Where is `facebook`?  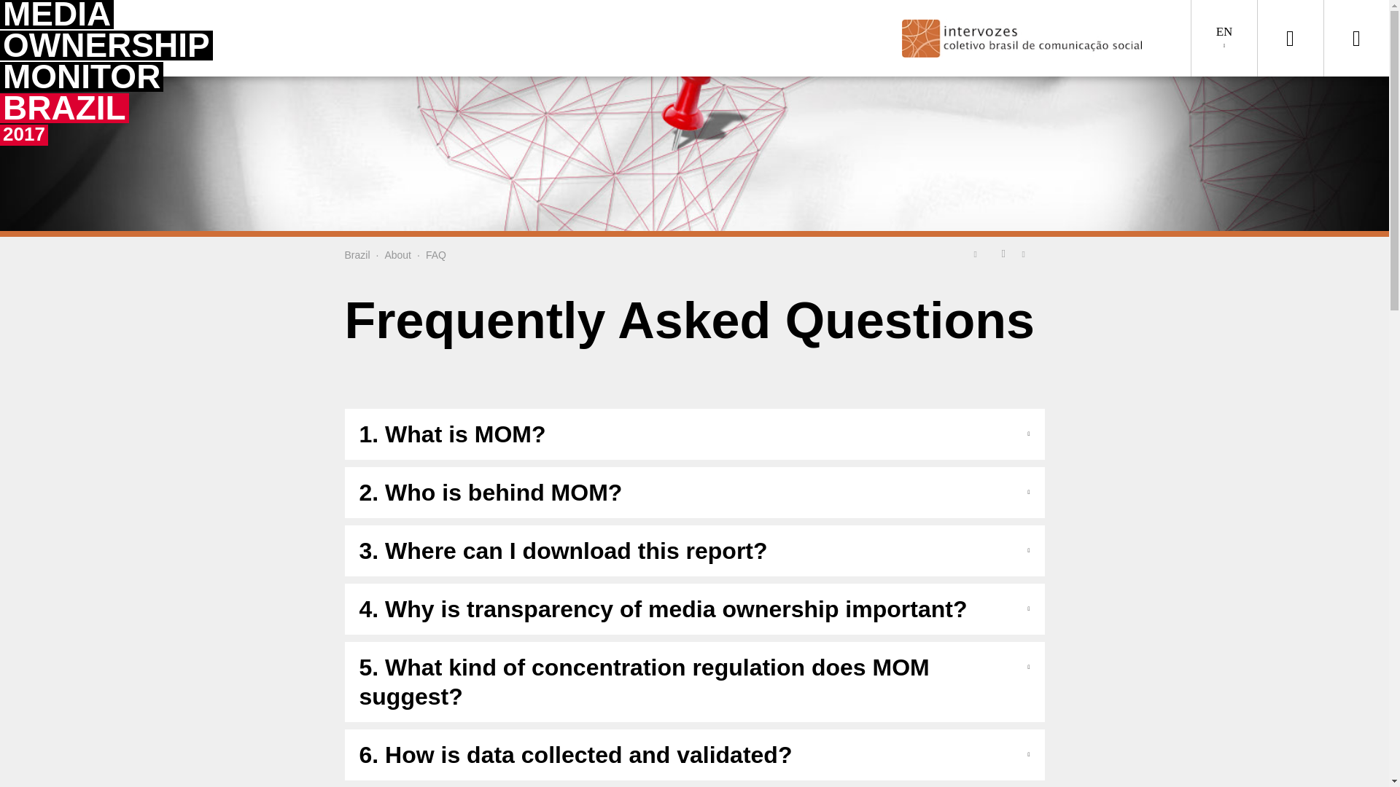 facebook is located at coordinates (1003, 253).